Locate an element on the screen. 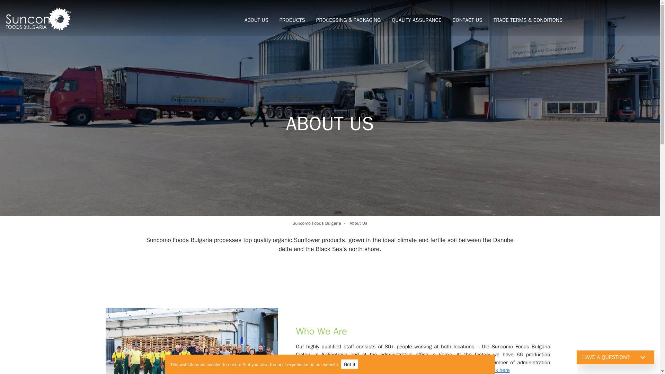 The width and height of the screenshot is (665, 374). CONTACT US is located at coordinates (467, 20).